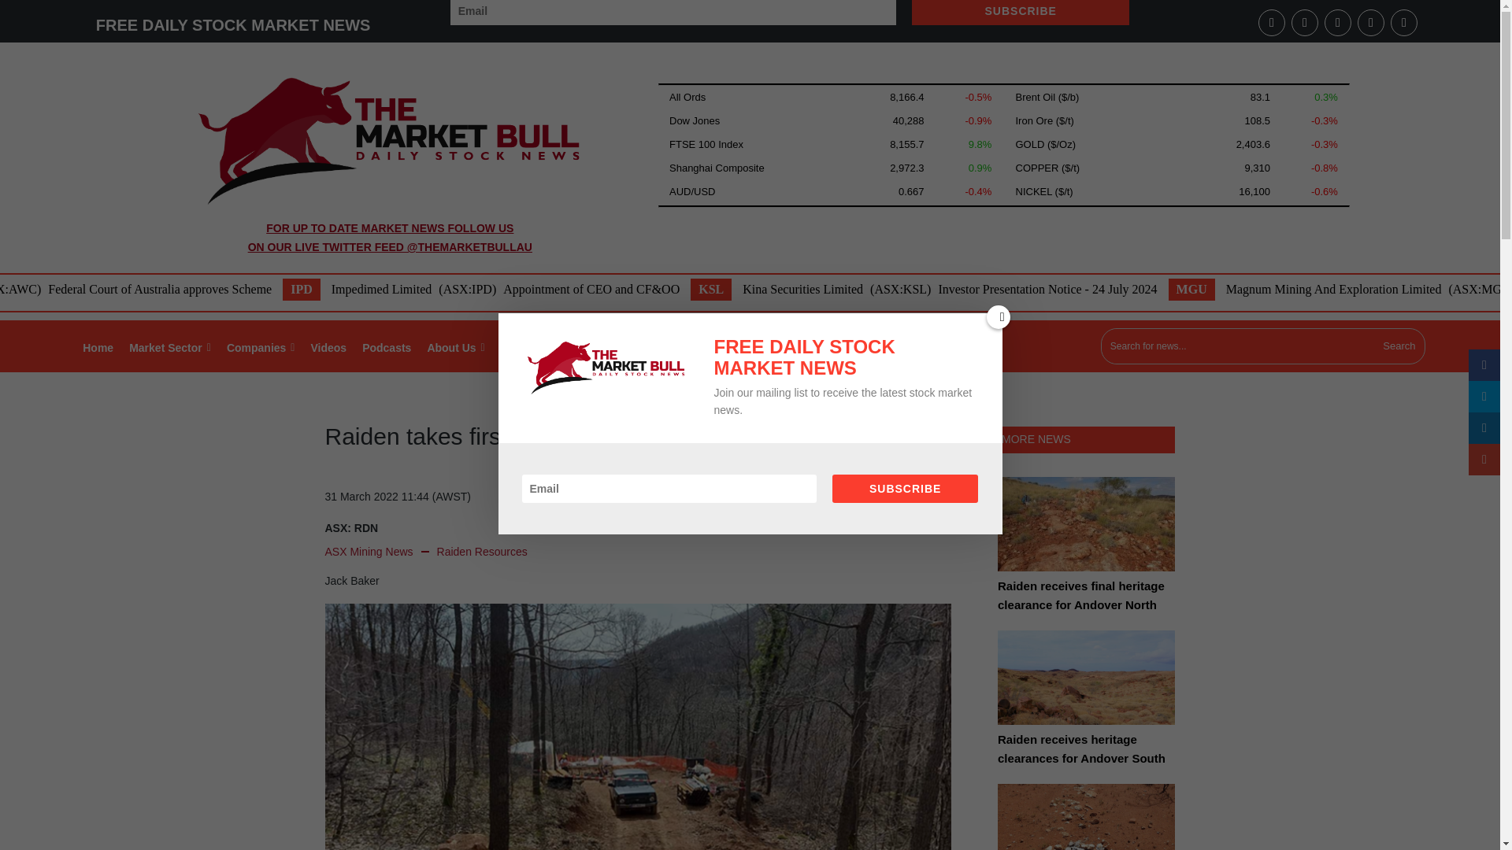  Describe the element at coordinates (1021, 13) in the screenshot. I see `SUBSCRIBE` at that location.